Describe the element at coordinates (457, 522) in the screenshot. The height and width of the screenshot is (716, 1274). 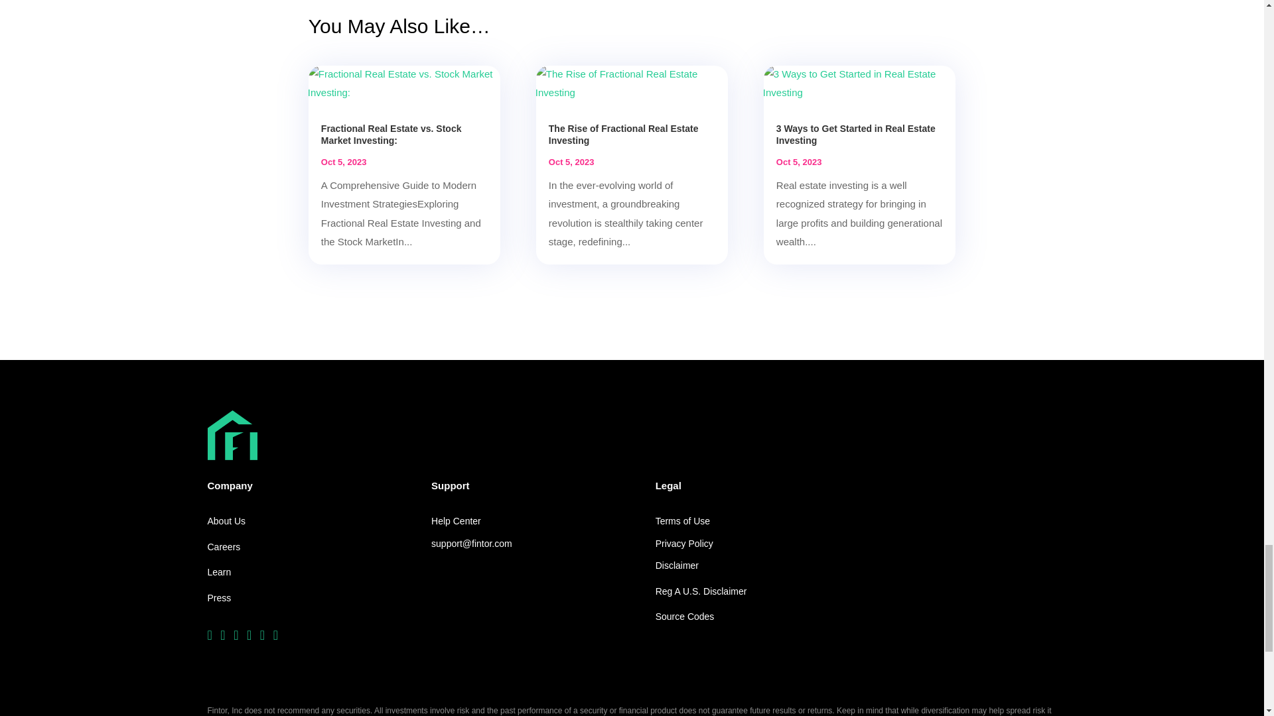
I see `Help Center` at that location.